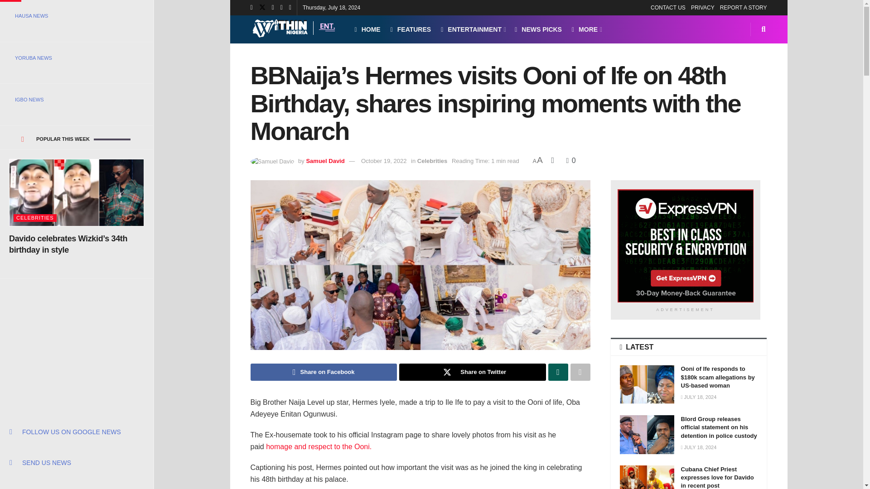 This screenshot has width=870, height=489. Describe the element at coordinates (76, 15) in the screenshot. I see `HAUSA NEWS` at that location.